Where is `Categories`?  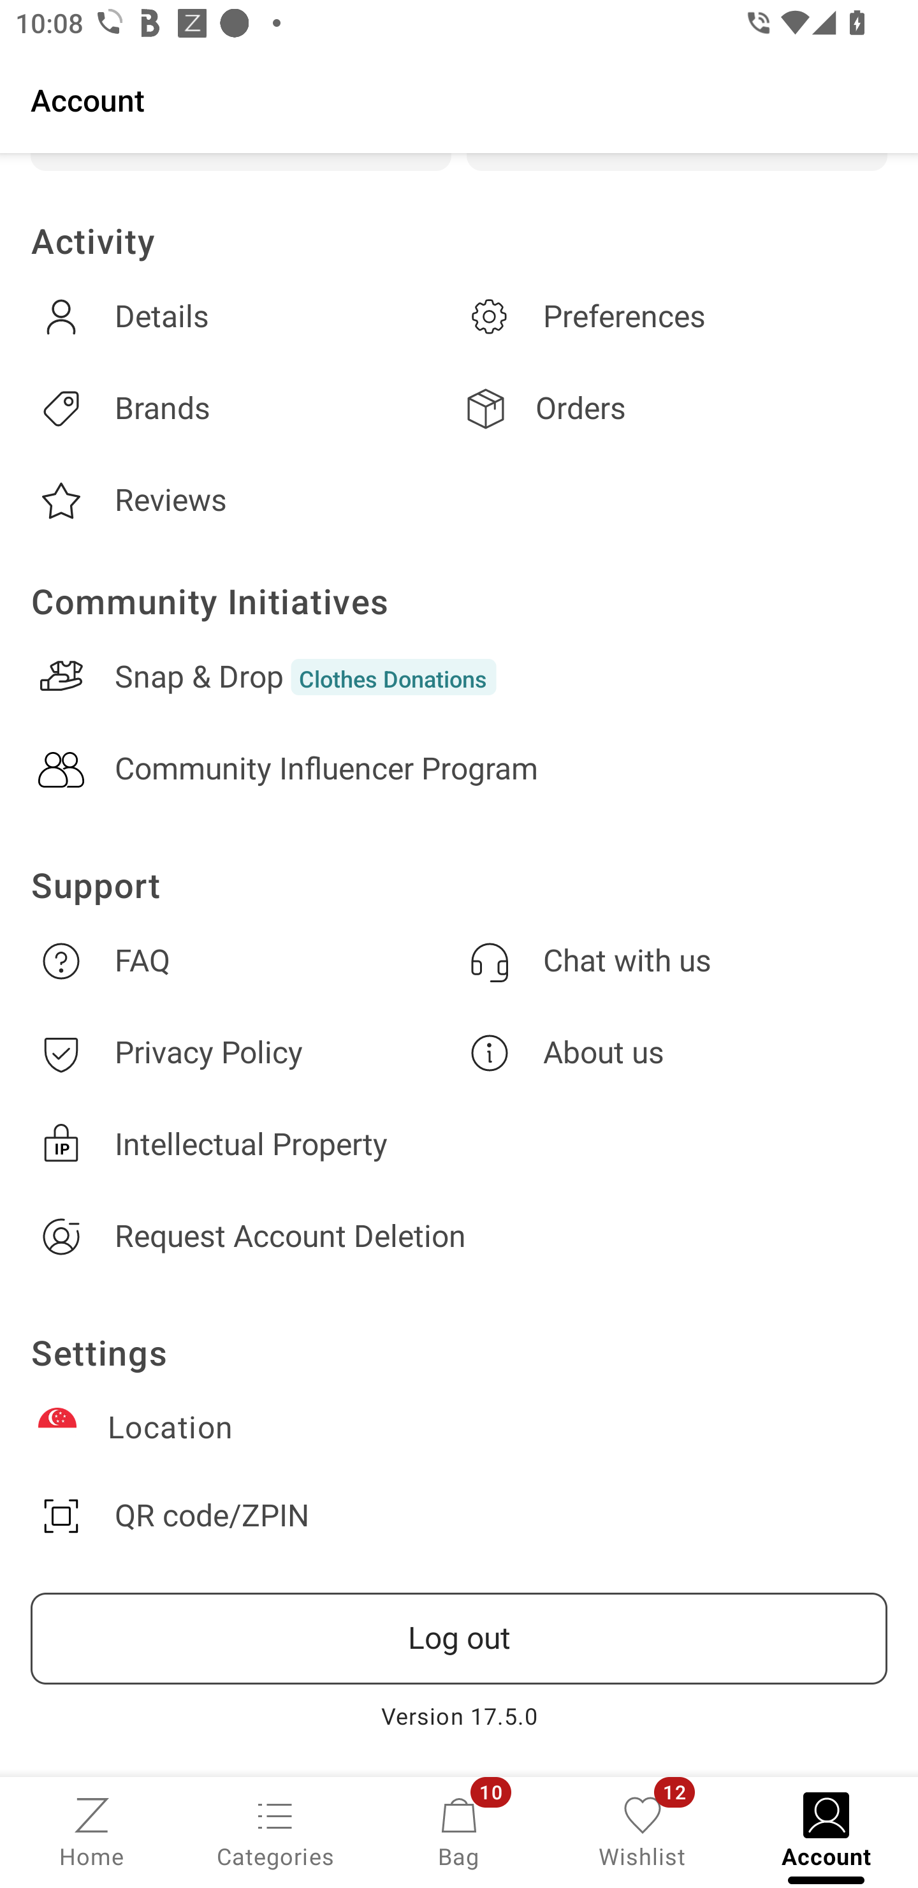 Categories is located at coordinates (275, 1831).